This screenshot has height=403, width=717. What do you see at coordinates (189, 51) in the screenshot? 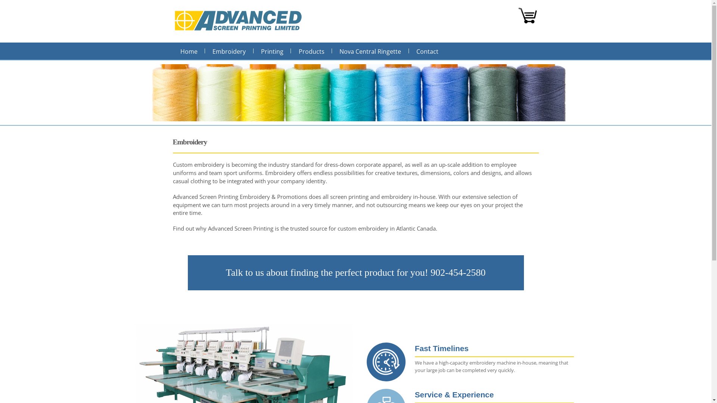
I see `Home` at bounding box center [189, 51].